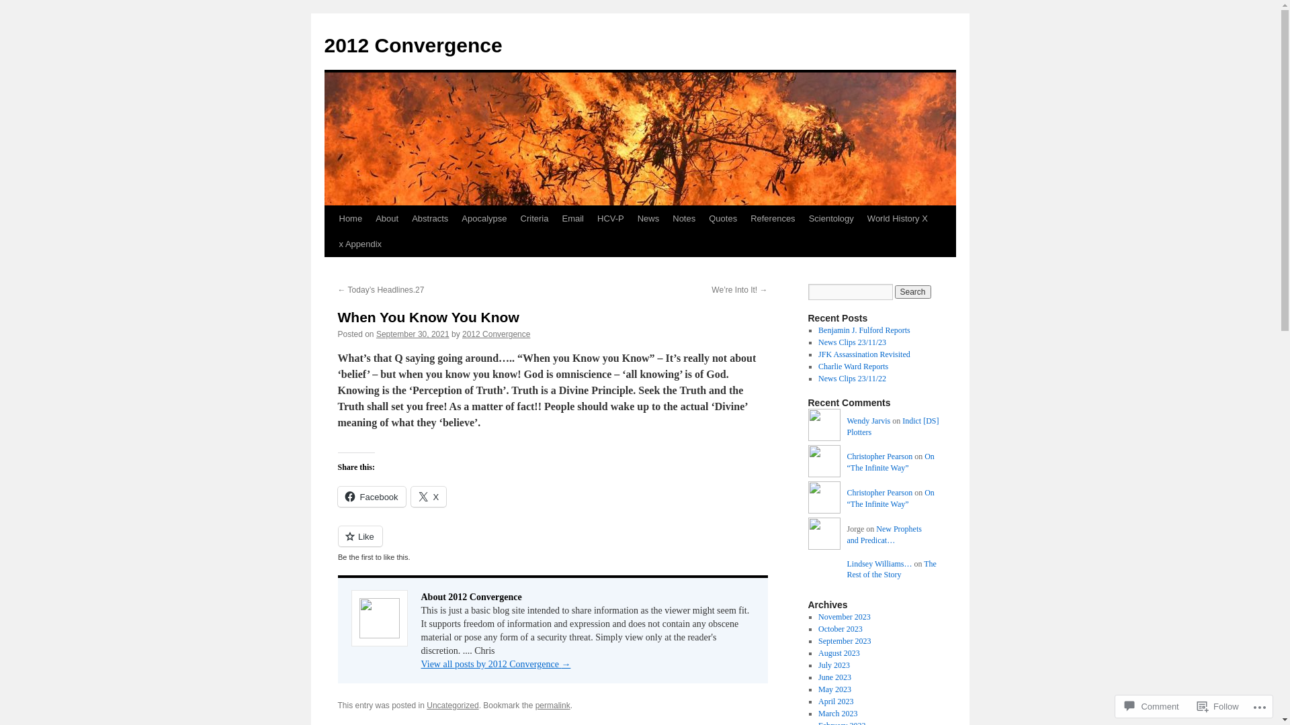 The image size is (1290, 725). Describe the element at coordinates (913, 292) in the screenshot. I see `Search` at that location.